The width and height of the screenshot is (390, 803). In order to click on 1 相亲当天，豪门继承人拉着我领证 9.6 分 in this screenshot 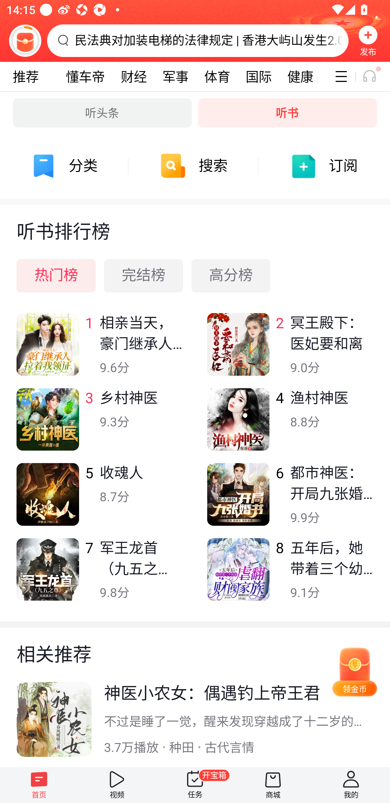, I will do `click(100, 351)`.